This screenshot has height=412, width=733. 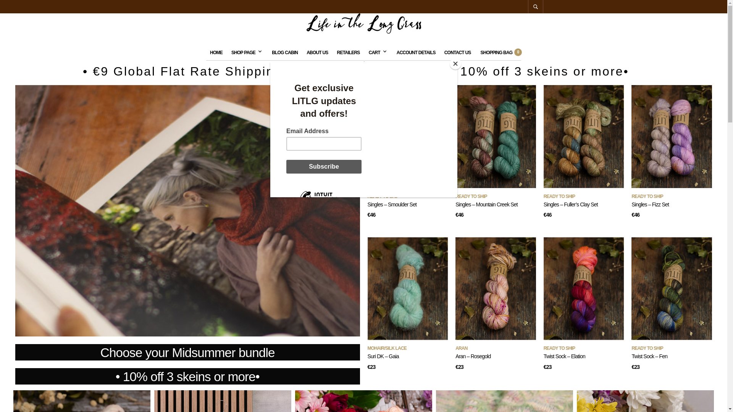 What do you see at coordinates (285, 52) in the screenshot?
I see `BLOG CABIN` at bounding box center [285, 52].